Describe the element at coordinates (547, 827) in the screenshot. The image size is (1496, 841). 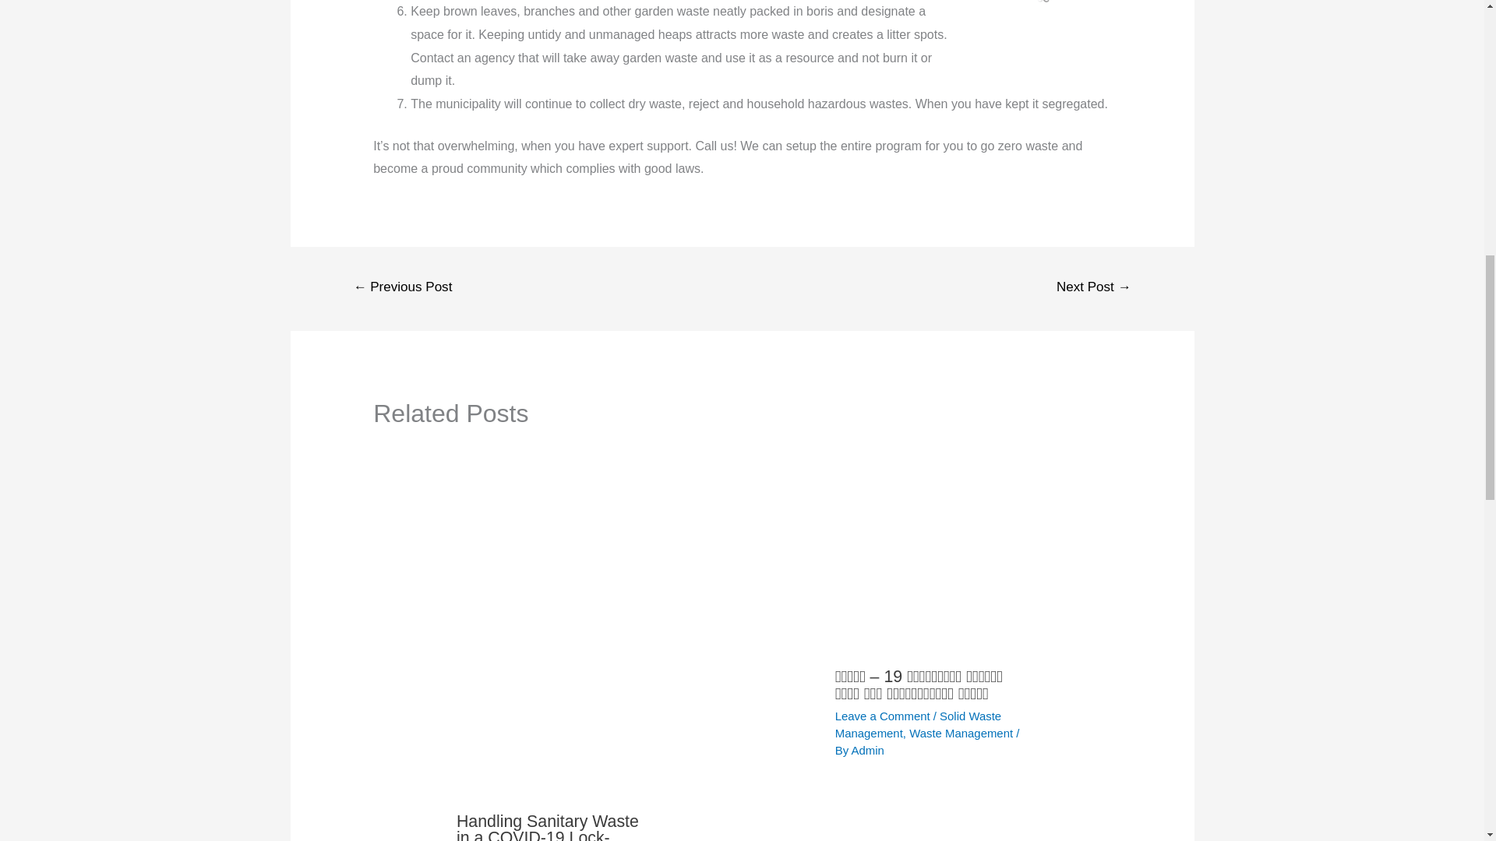
I see `Handling Sanitary Waste in a COVID-19 Lock-down` at that location.